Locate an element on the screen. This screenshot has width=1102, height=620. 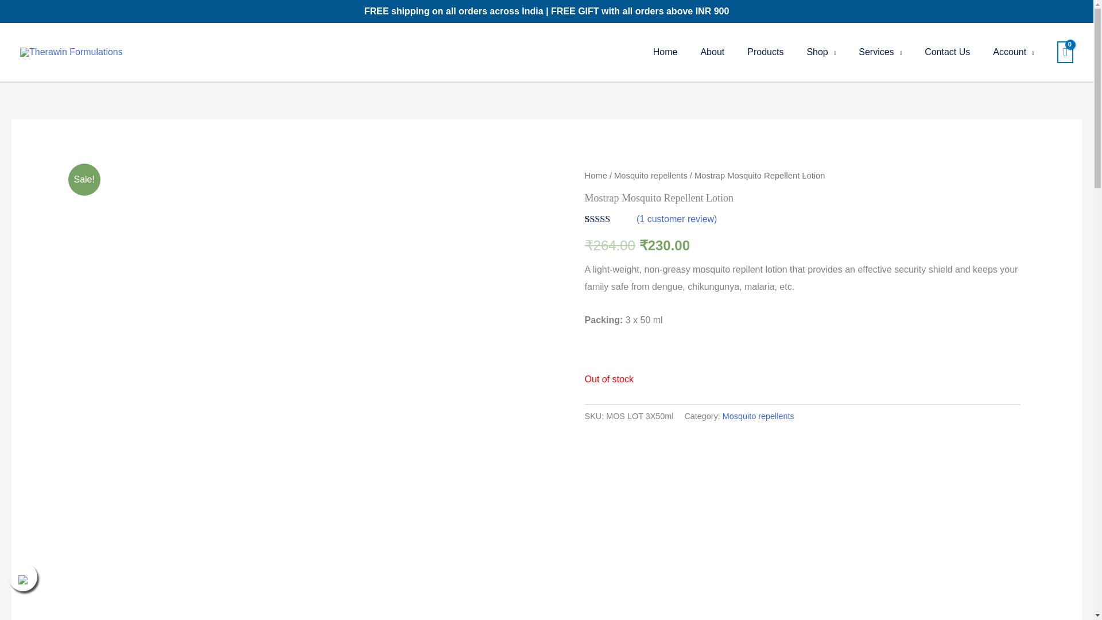
Contact Us is located at coordinates (947, 52).